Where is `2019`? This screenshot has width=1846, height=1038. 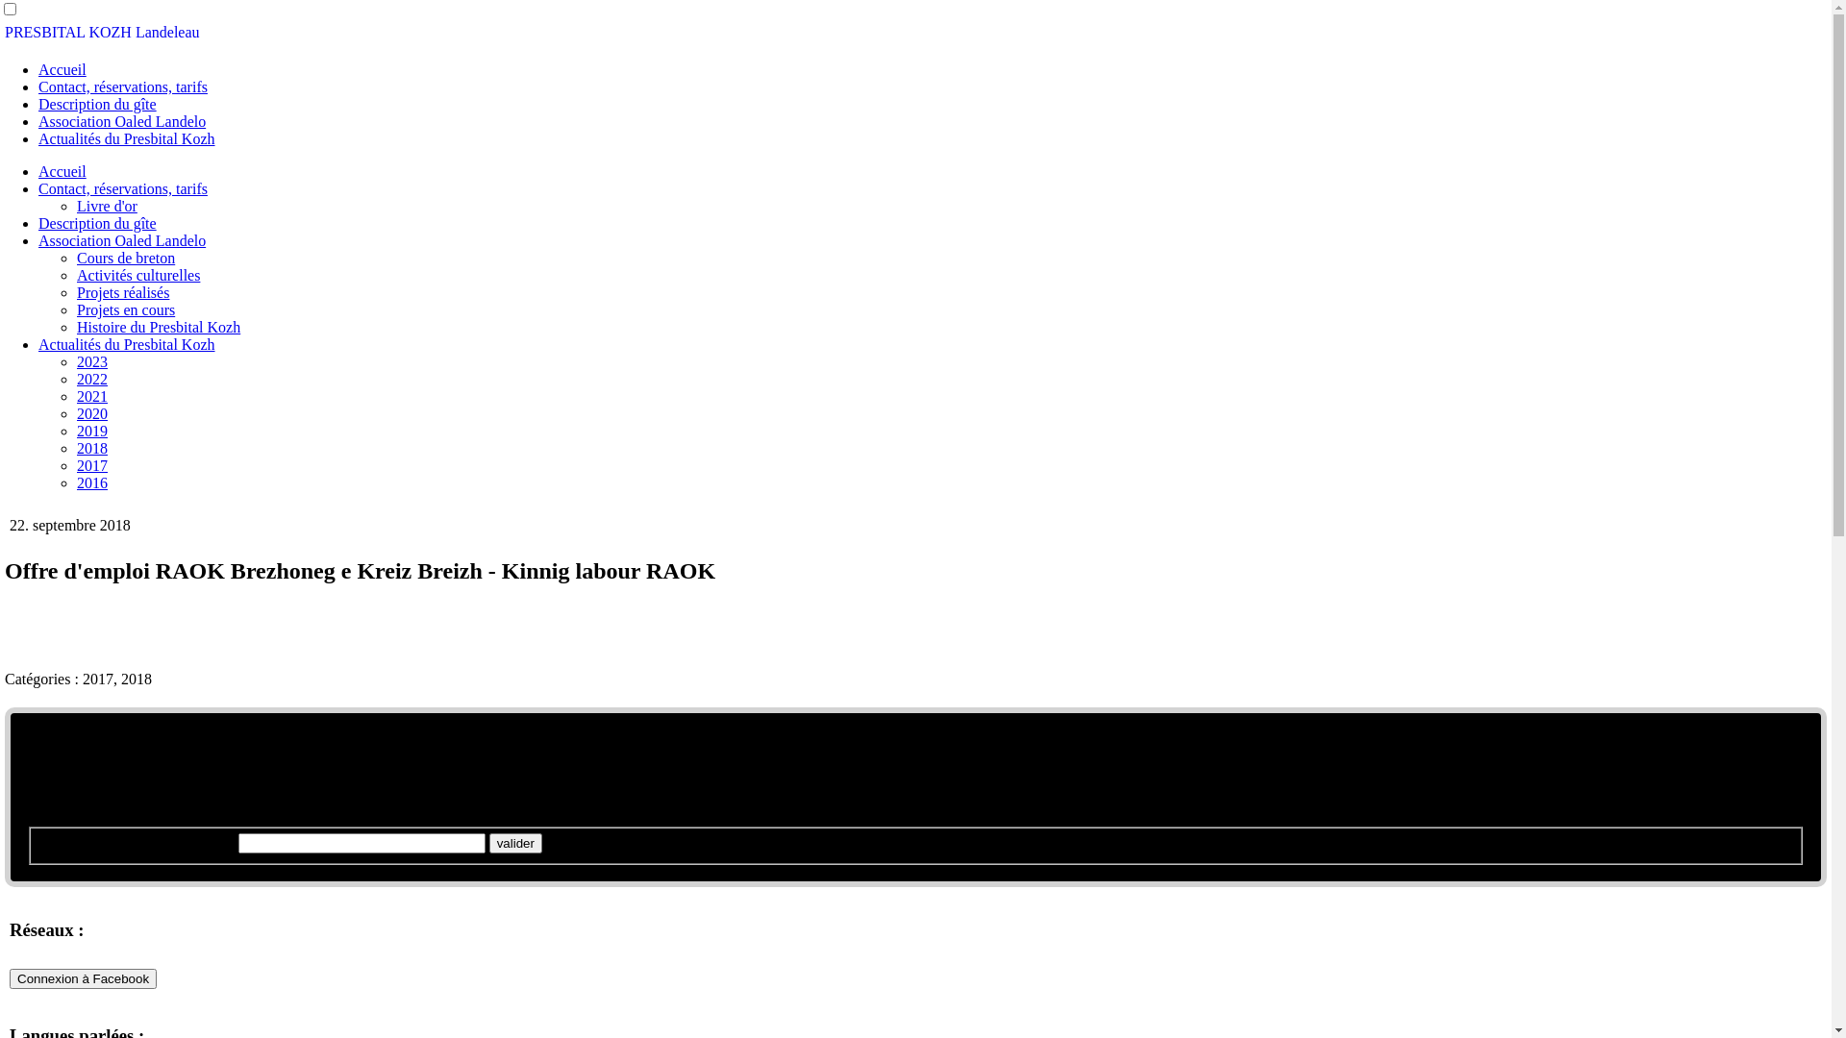 2019 is located at coordinates (92, 431).